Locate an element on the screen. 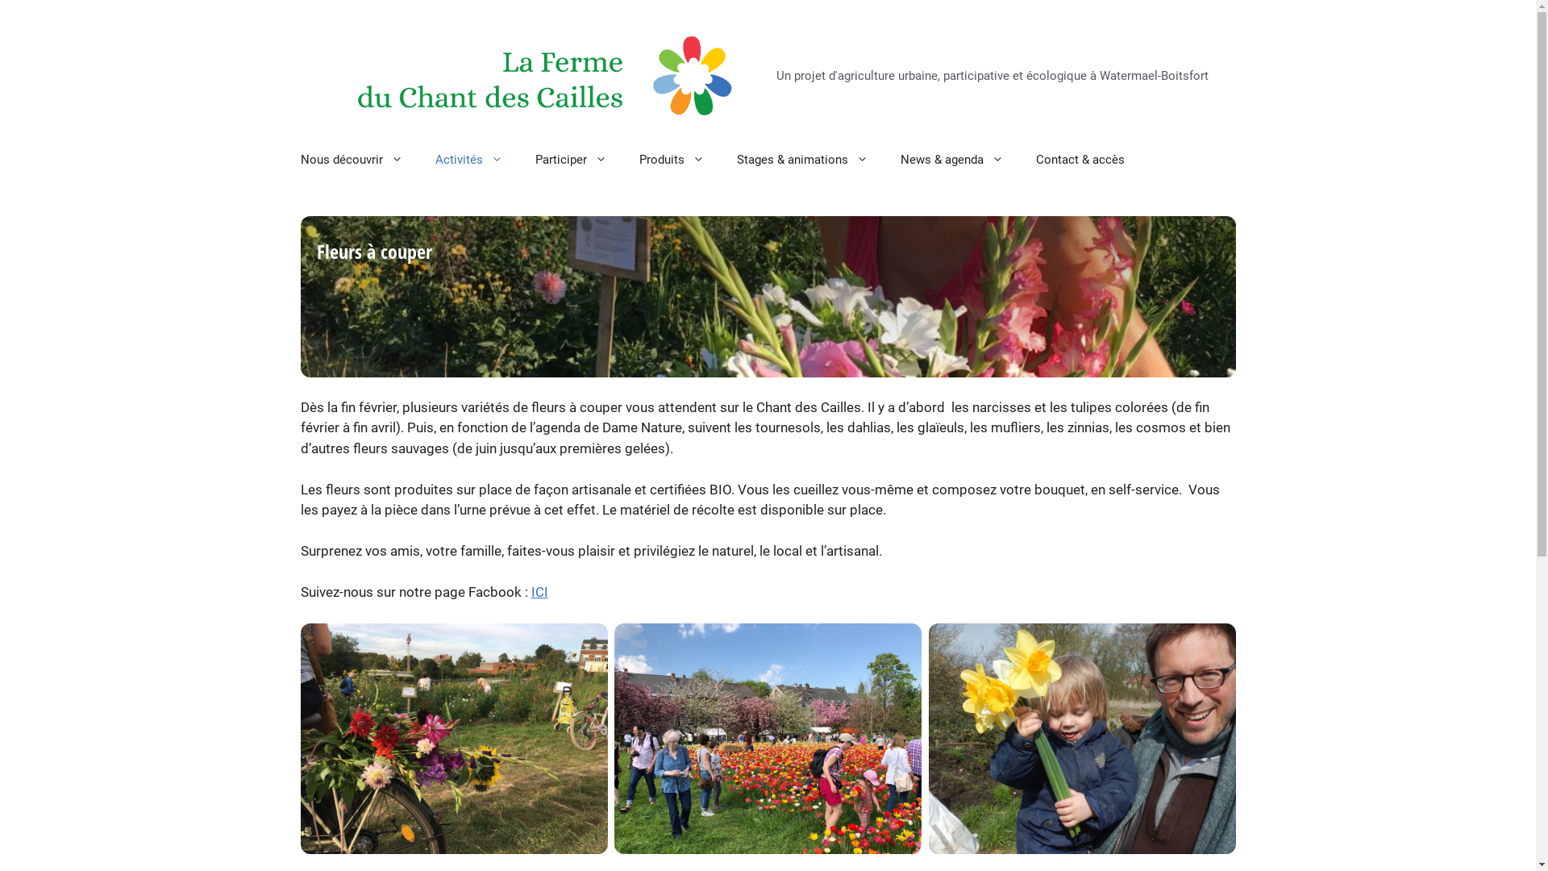  Produits is located at coordinates (671, 160).